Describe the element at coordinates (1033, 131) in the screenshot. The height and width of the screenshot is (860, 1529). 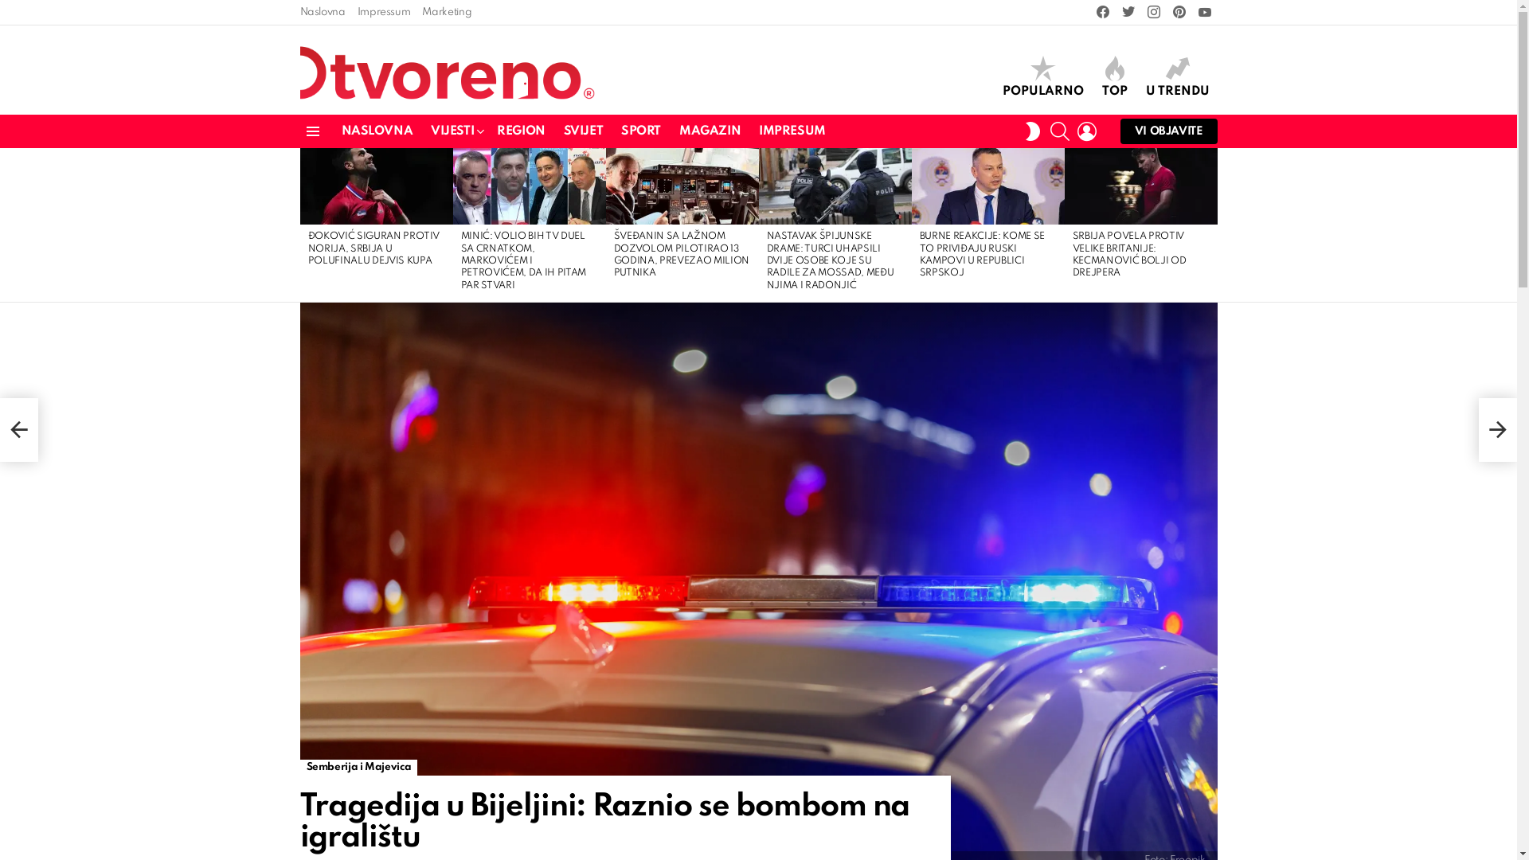
I see `SWITCH SKIN` at that location.